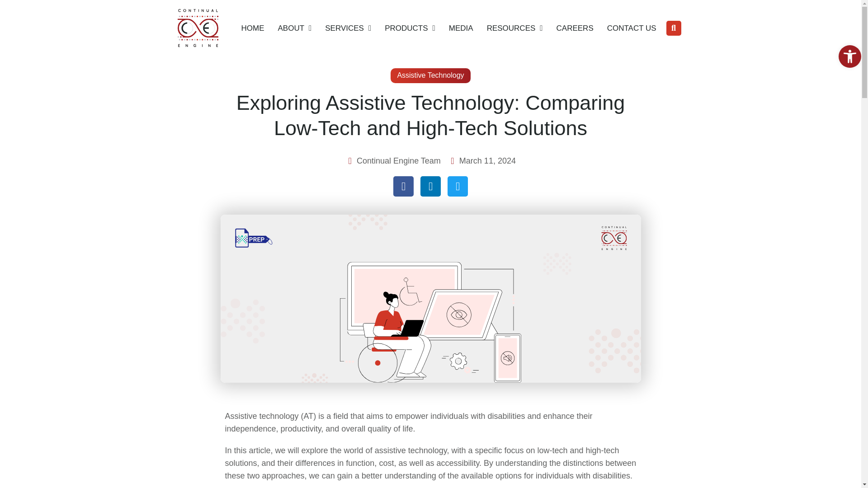 This screenshot has width=868, height=488. Describe the element at coordinates (410, 28) in the screenshot. I see `PRODUCTS` at that location.